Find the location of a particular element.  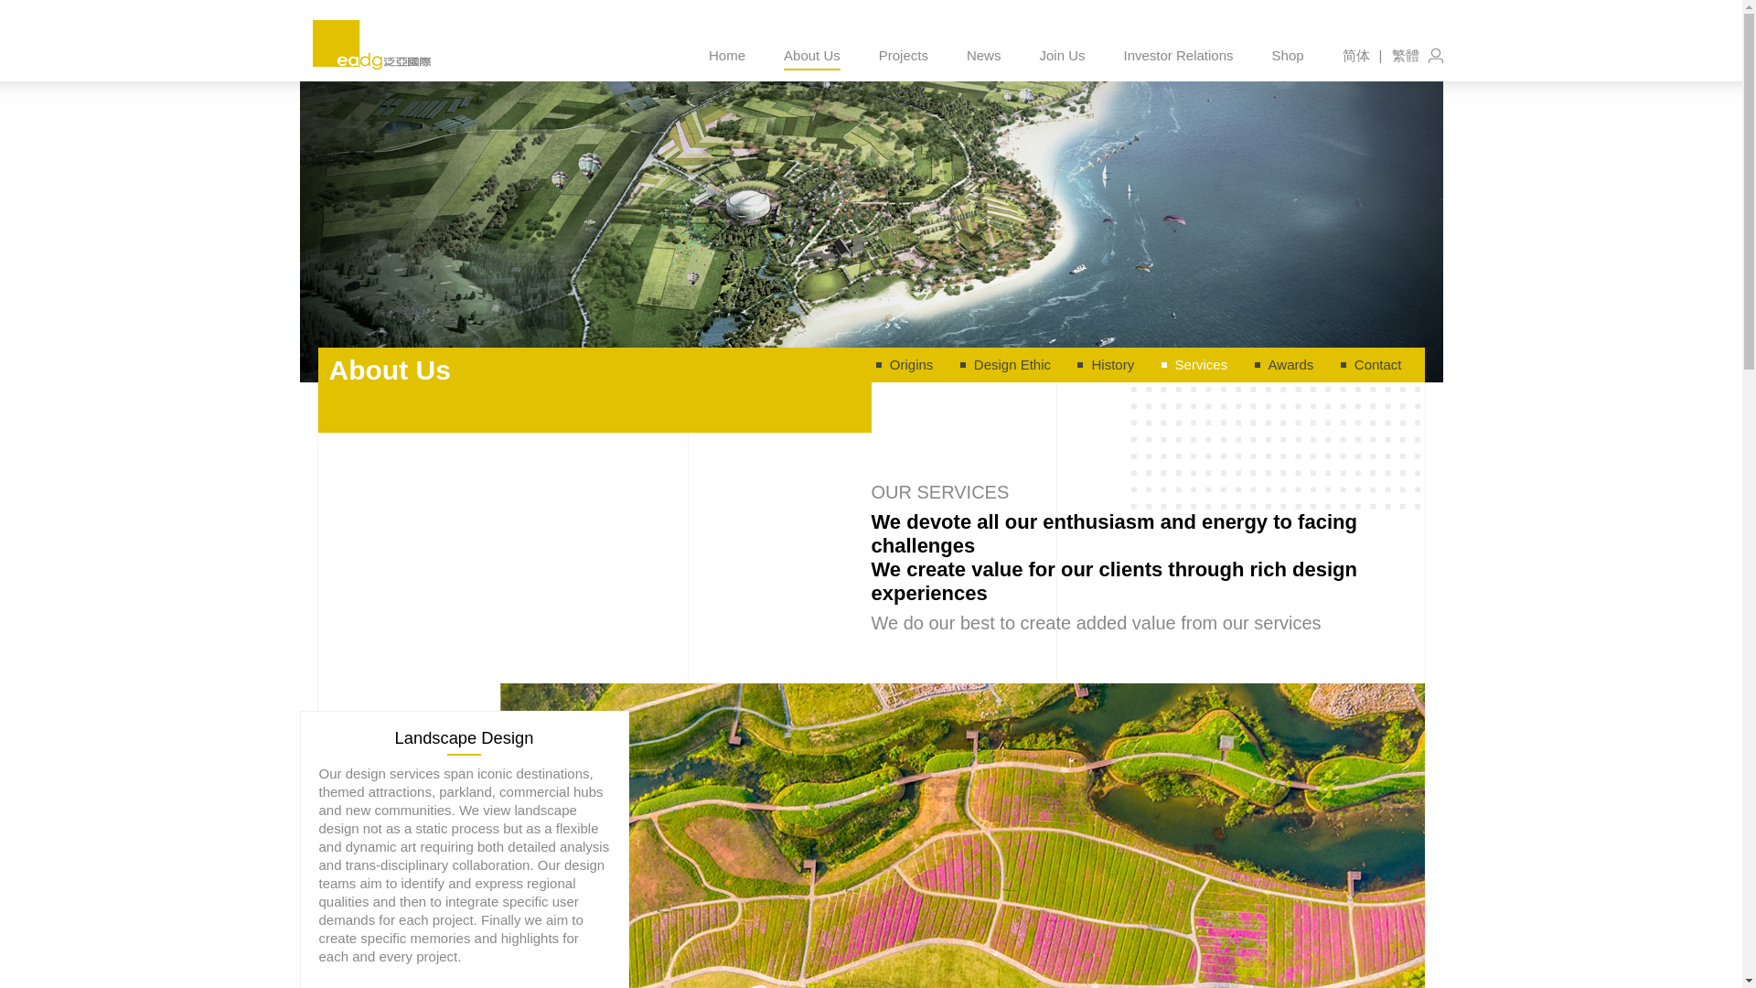

Shop is located at coordinates (1288, 55).